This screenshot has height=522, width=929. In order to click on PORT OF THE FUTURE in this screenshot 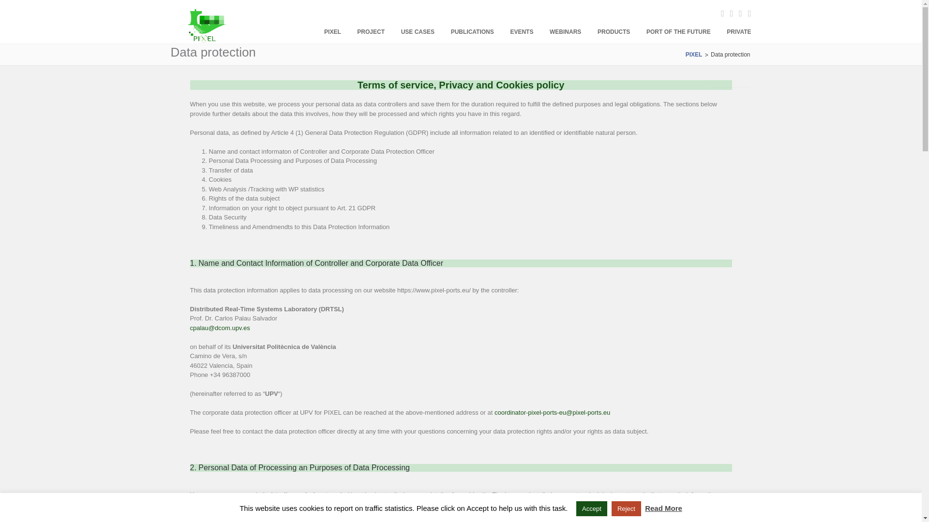, I will do `click(678, 32)`.